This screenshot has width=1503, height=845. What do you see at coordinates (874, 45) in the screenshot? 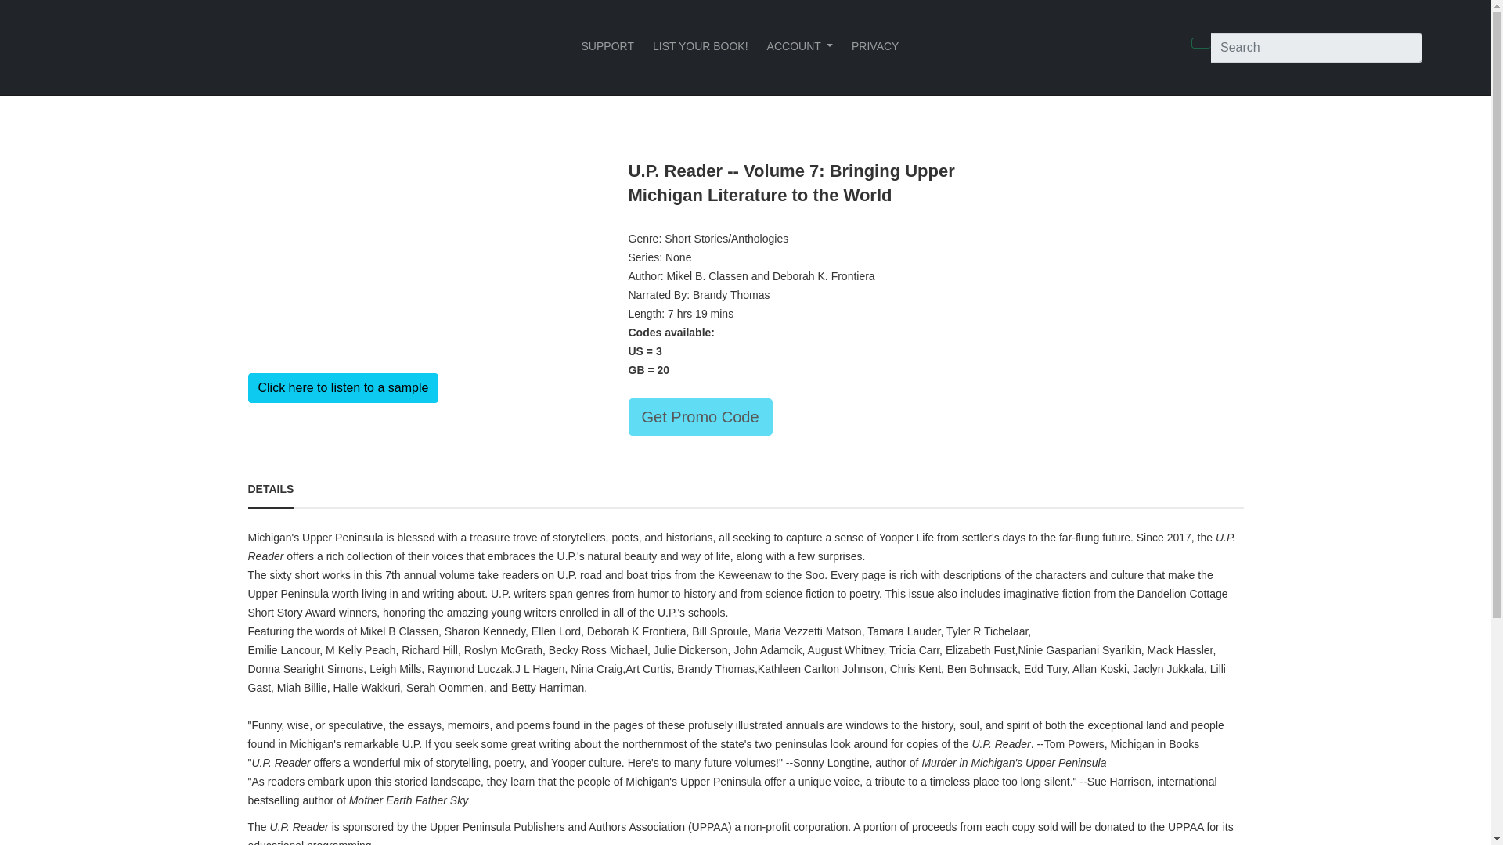
I see `PRIVACY` at bounding box center [874, 45].